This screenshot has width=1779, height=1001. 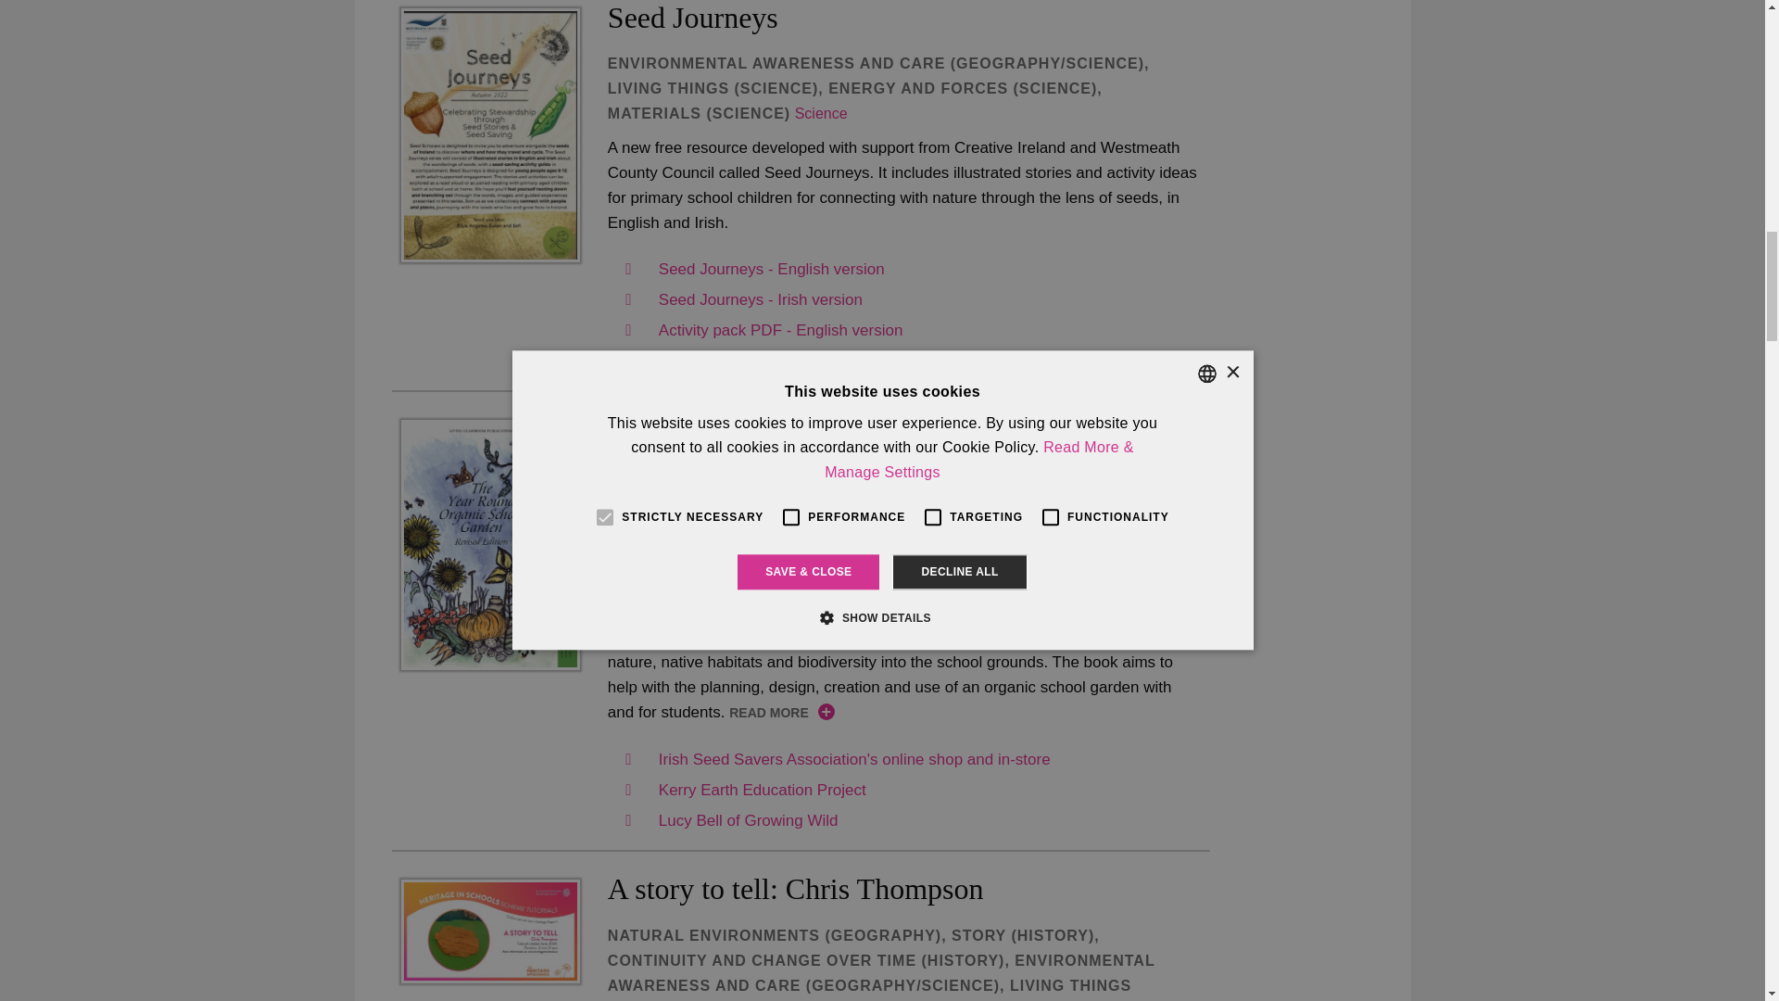 What do you see at coordinates (489, 134) in the screenshot?
I see `Seed Journeys` at bounding box center [489, 134].